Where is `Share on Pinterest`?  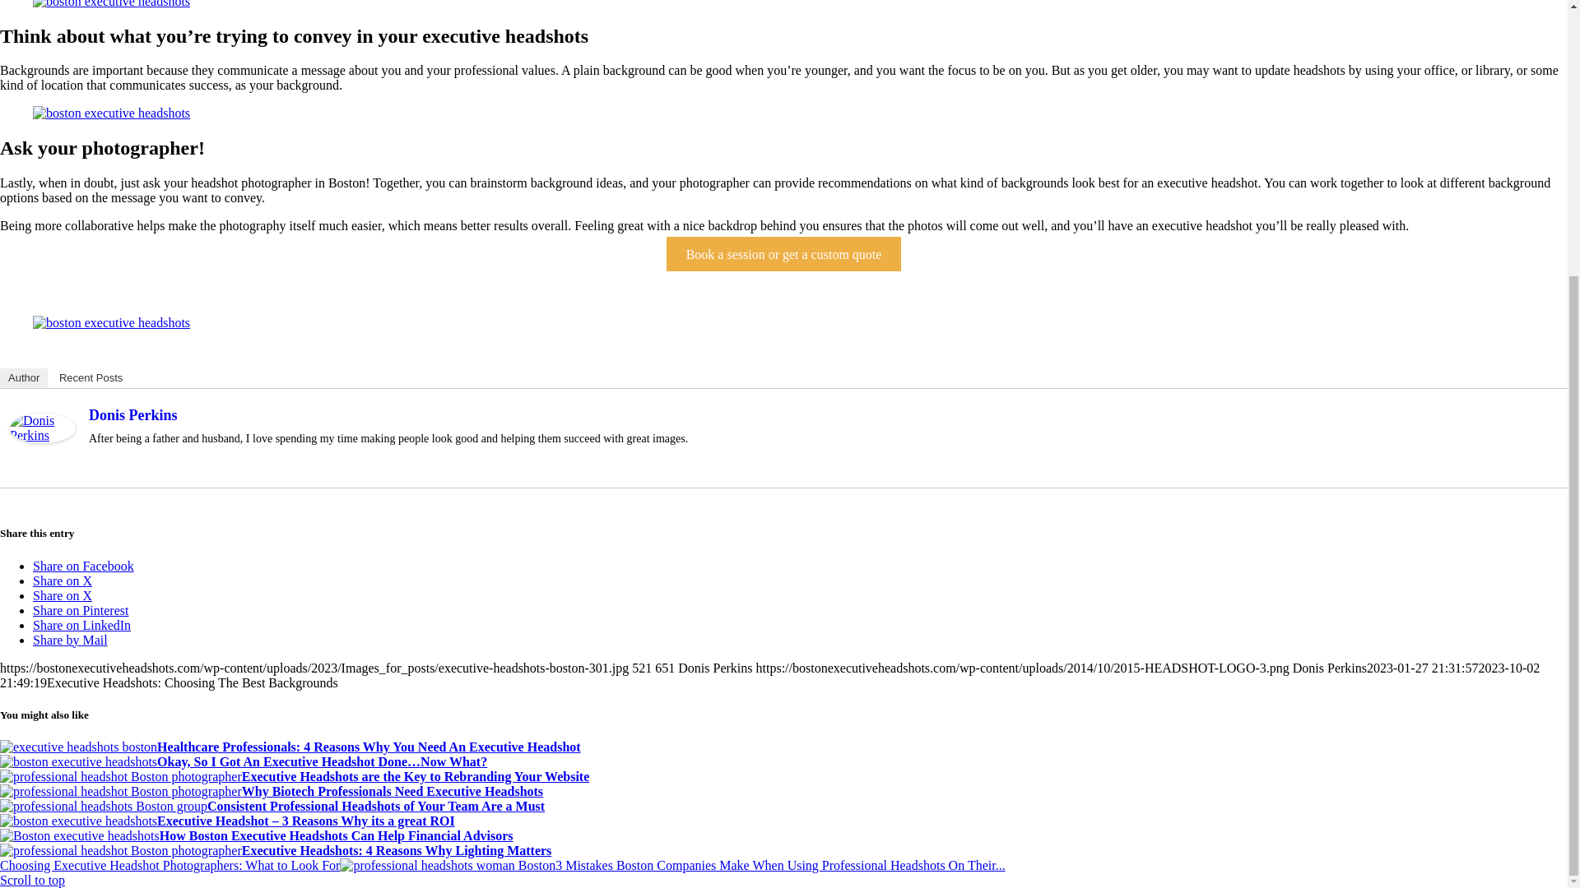
Share on Pinterest is located at coordinates (81, 610).